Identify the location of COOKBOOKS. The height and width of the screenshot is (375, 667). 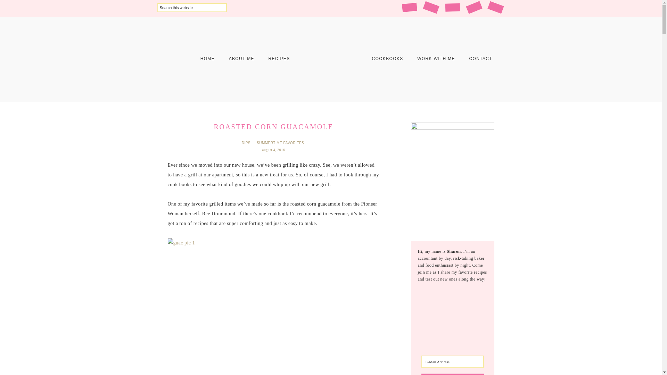
(387, 58).